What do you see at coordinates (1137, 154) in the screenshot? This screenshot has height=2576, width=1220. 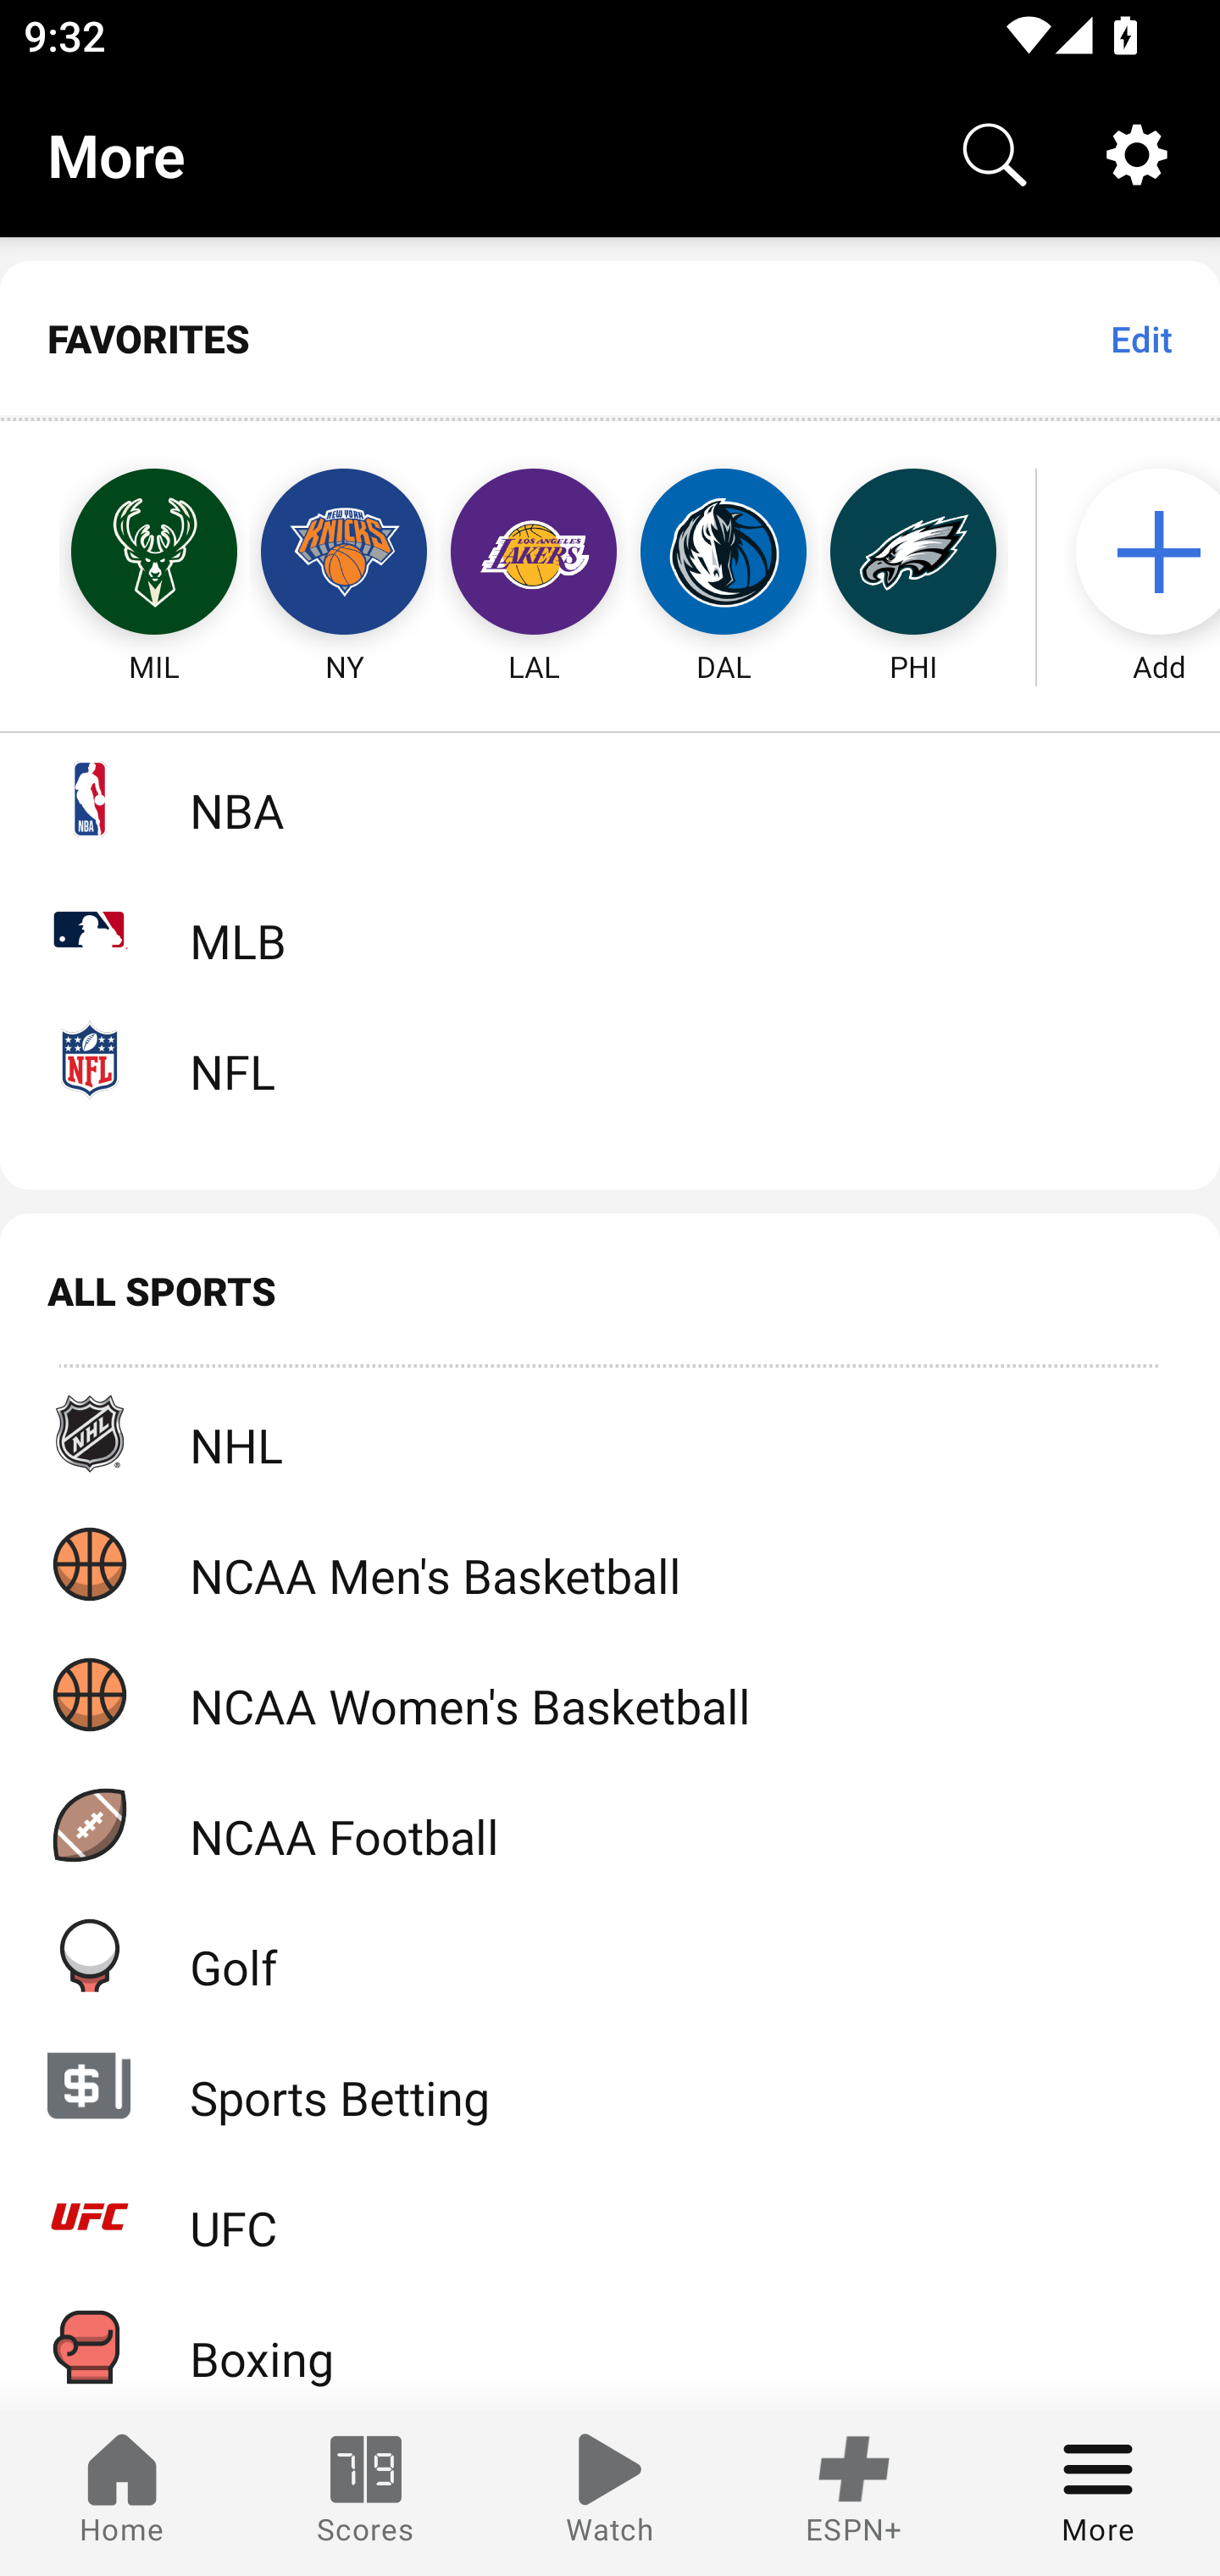 I see `Settings` at bounding box center [1137, 154].